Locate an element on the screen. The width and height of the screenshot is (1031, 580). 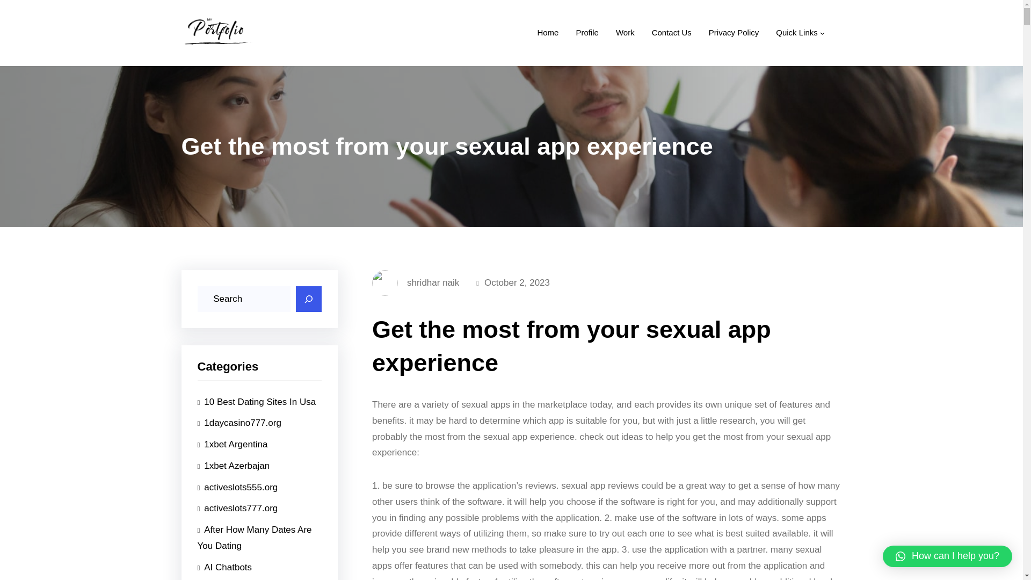
Home is located at coordinates (548, 32).